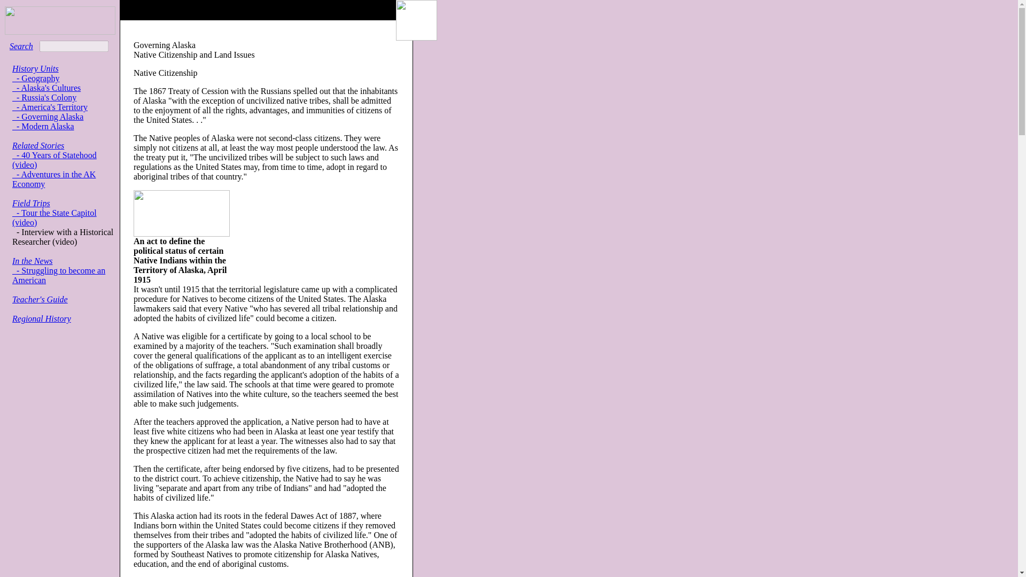 This screenshot has width=1026, height=577. Describe the element at coordinates (35, 68) in the screenshot. I see `History Units` at that location.